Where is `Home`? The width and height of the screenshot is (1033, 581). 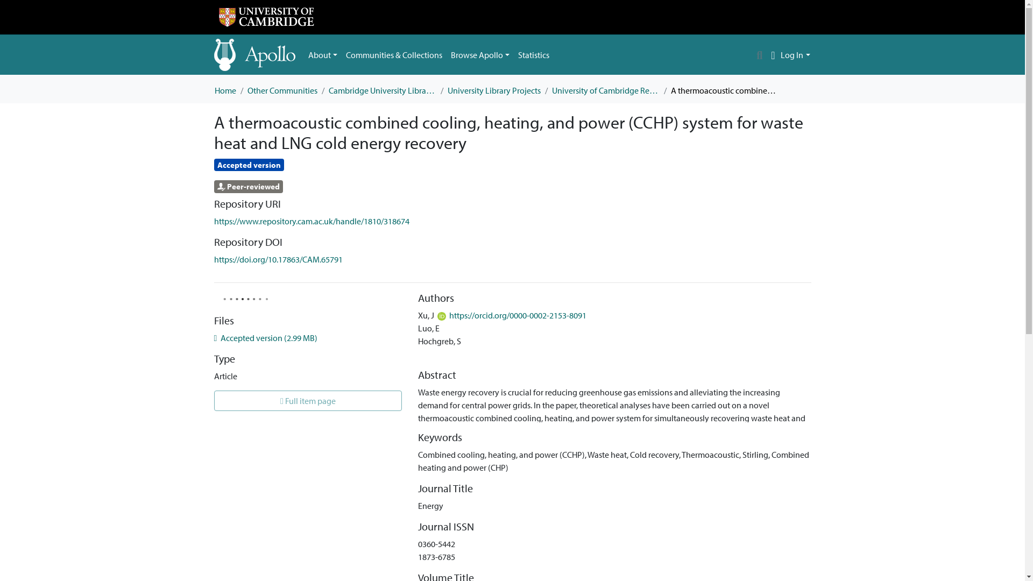 Home is located at coordinates (224, 90).